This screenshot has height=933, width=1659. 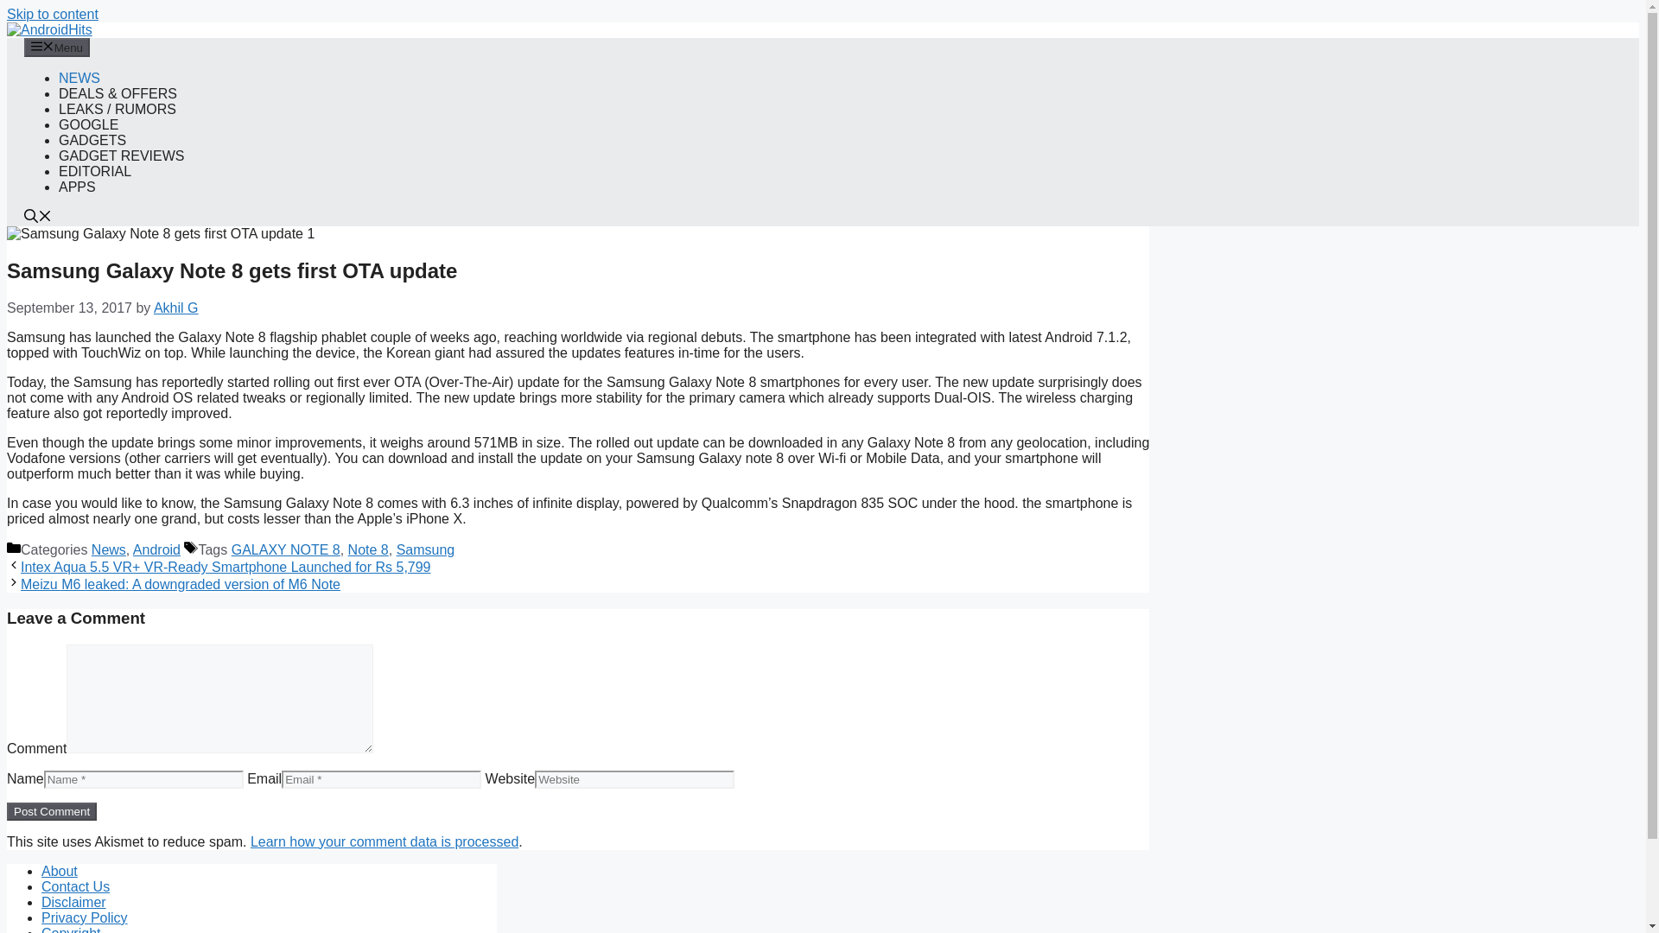 I want to click on APPS, so click(x=77, y=187).